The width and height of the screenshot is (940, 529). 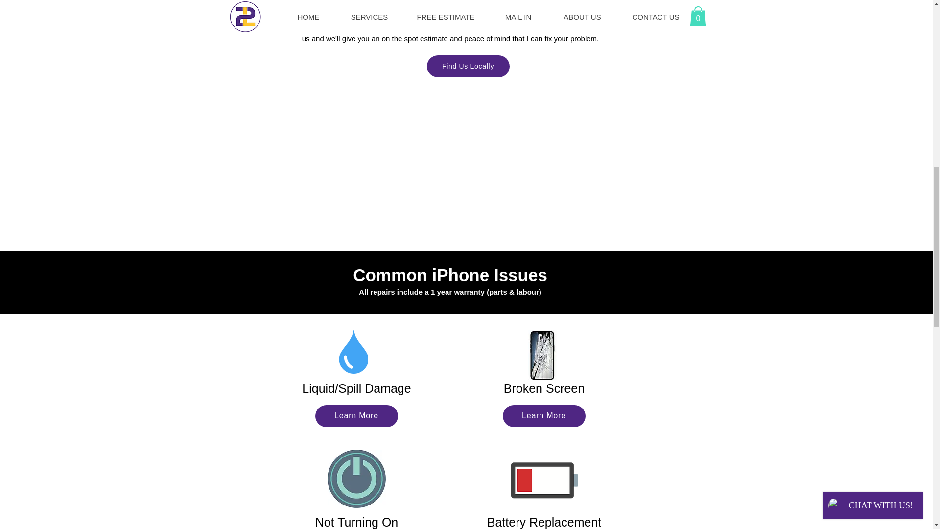 I want to click on Find Us Locally, so click(x=468, y=66).